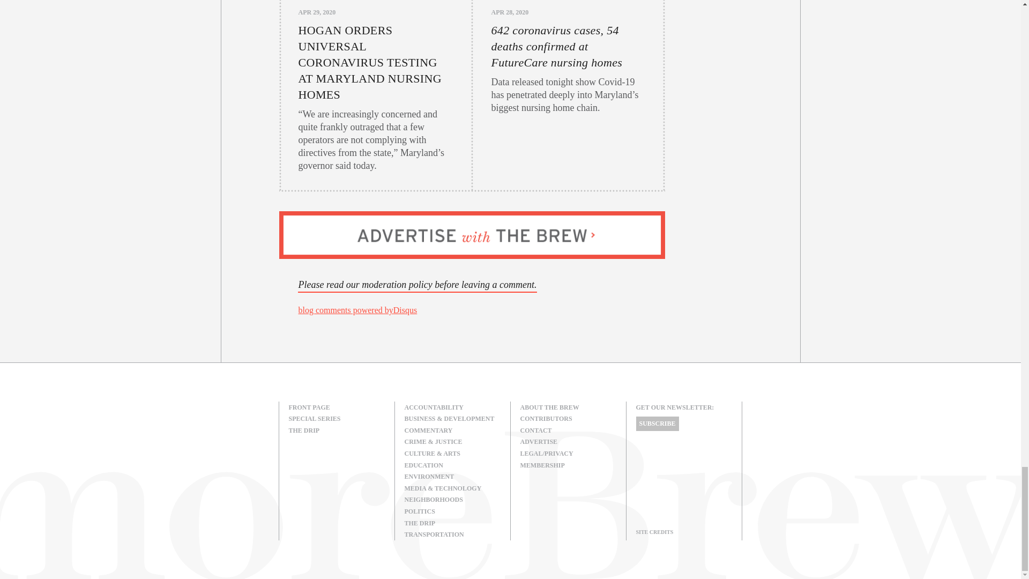  I want to click on SPECIAL SERIES, so click(337, 419).